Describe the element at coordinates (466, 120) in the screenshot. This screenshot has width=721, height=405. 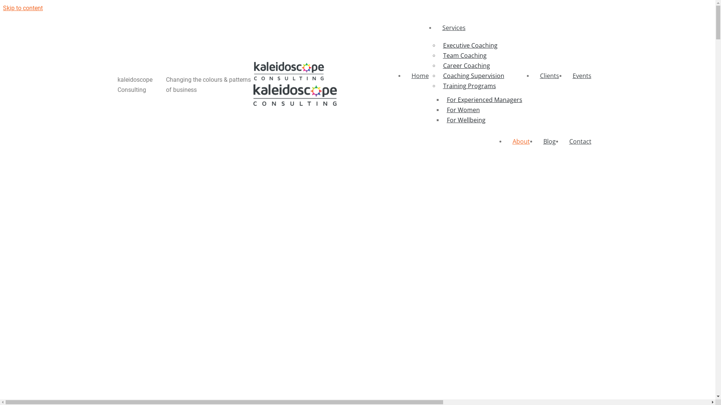
I see `For Wellbeing` at that location.